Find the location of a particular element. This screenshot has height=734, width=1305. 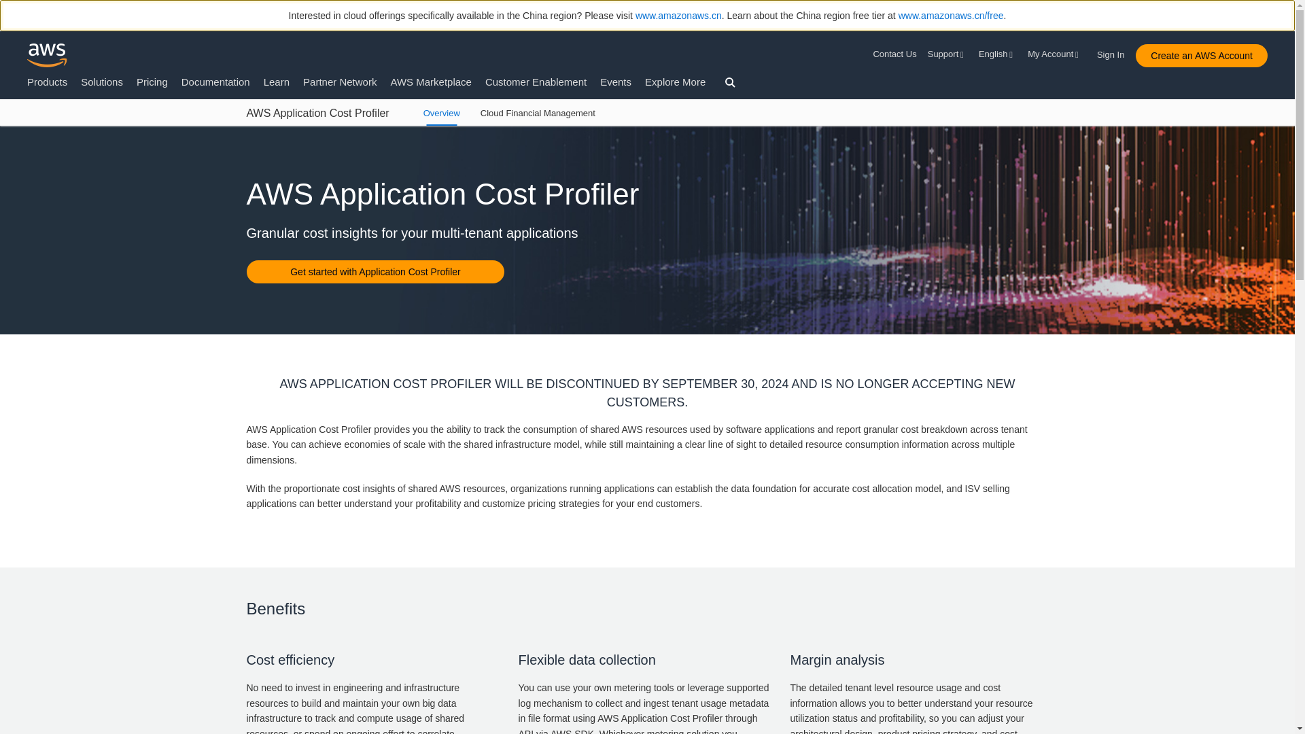

Partner Network is located at coordinates (340, 82).